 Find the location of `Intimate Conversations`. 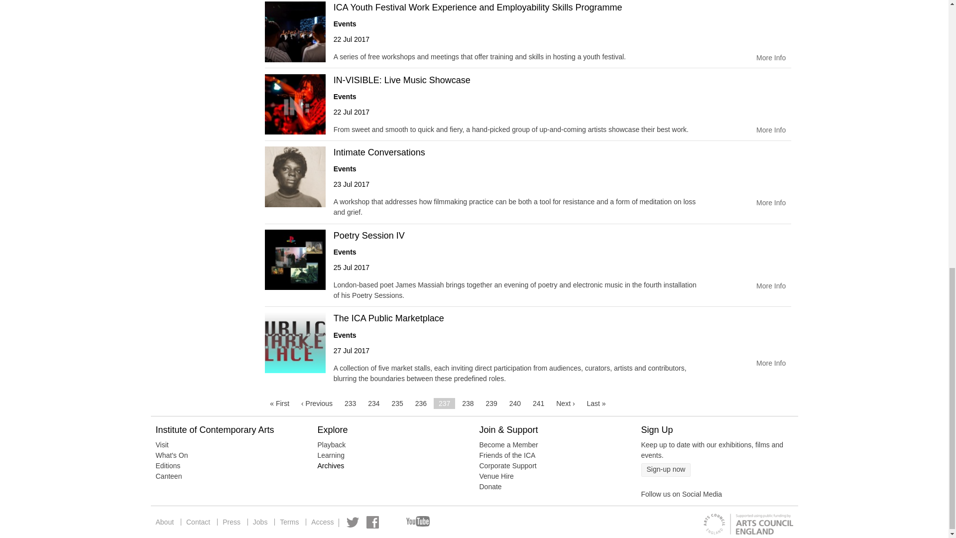

Intimate Conversations is located at coordinates (515, 152).